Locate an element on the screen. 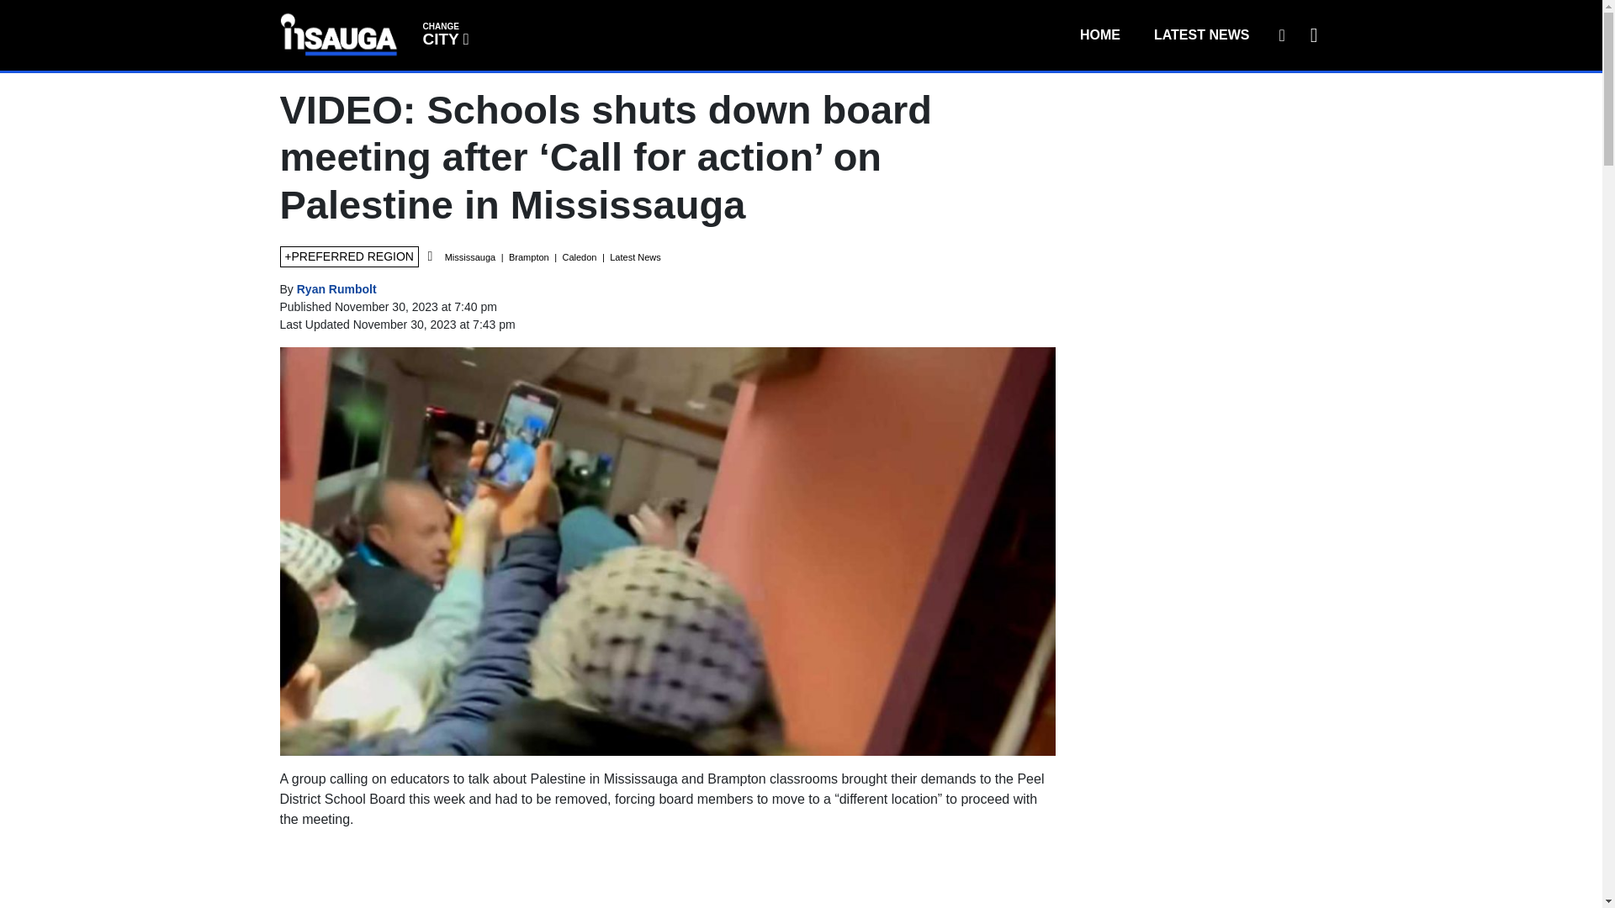 The image size is (1615, 908). LATEST NEWS is located at coordinates (336, 289).